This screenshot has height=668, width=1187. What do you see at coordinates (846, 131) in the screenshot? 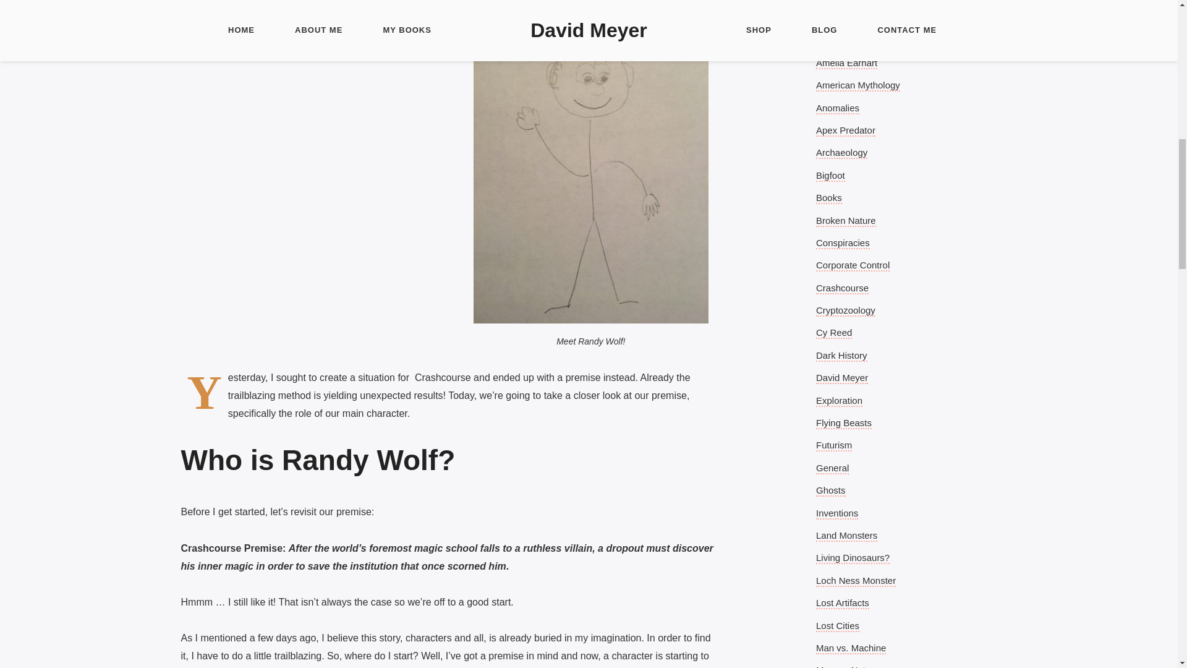
I see `Apex Predator` at bounding box center [846, 131].